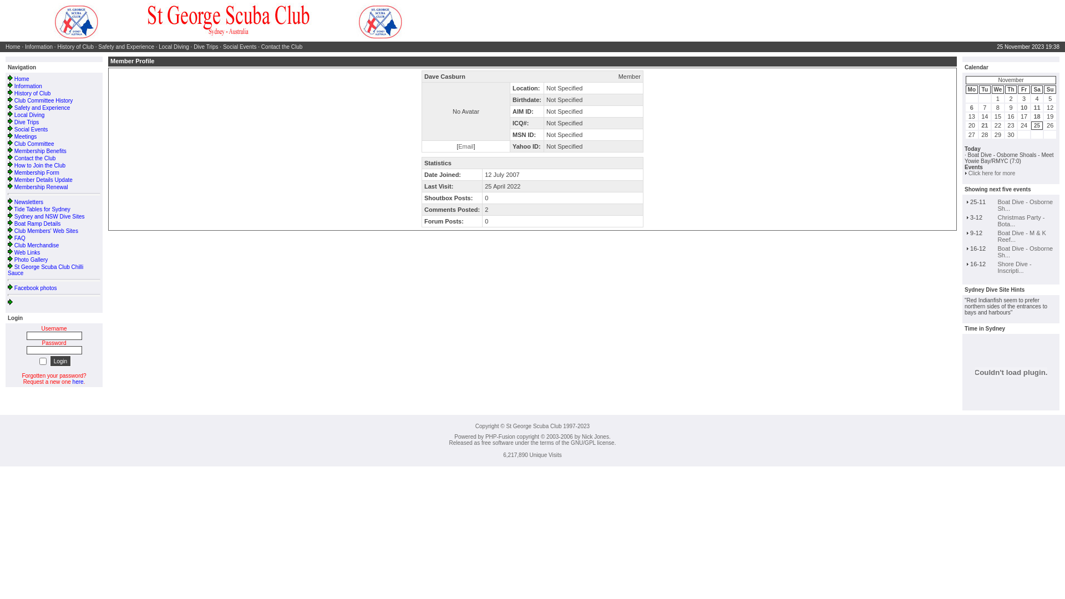 This screenshot has height=599, width=1065. Describe the element at coordinates (227, 21) in the screenshot. I see `St George Scuba Club` at that location.